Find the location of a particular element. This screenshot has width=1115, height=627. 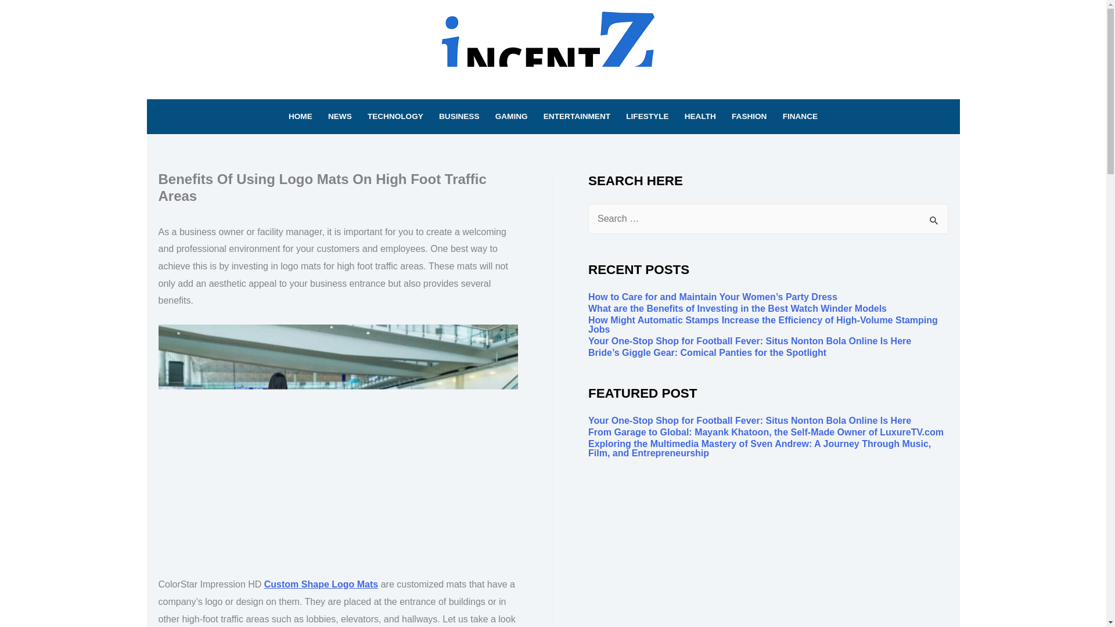

BUSINESS is located at coordinates (459, 116).